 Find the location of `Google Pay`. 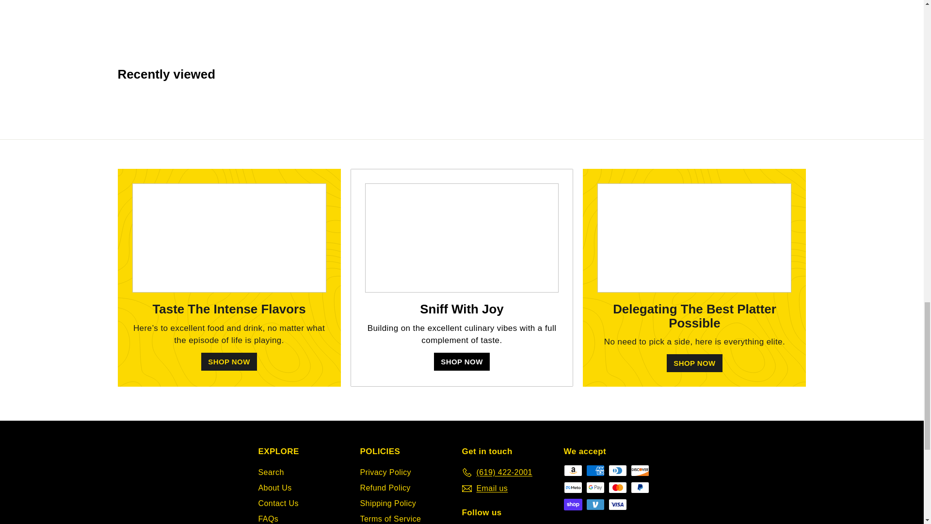

Google Pay is located at coordinates (594, 487).